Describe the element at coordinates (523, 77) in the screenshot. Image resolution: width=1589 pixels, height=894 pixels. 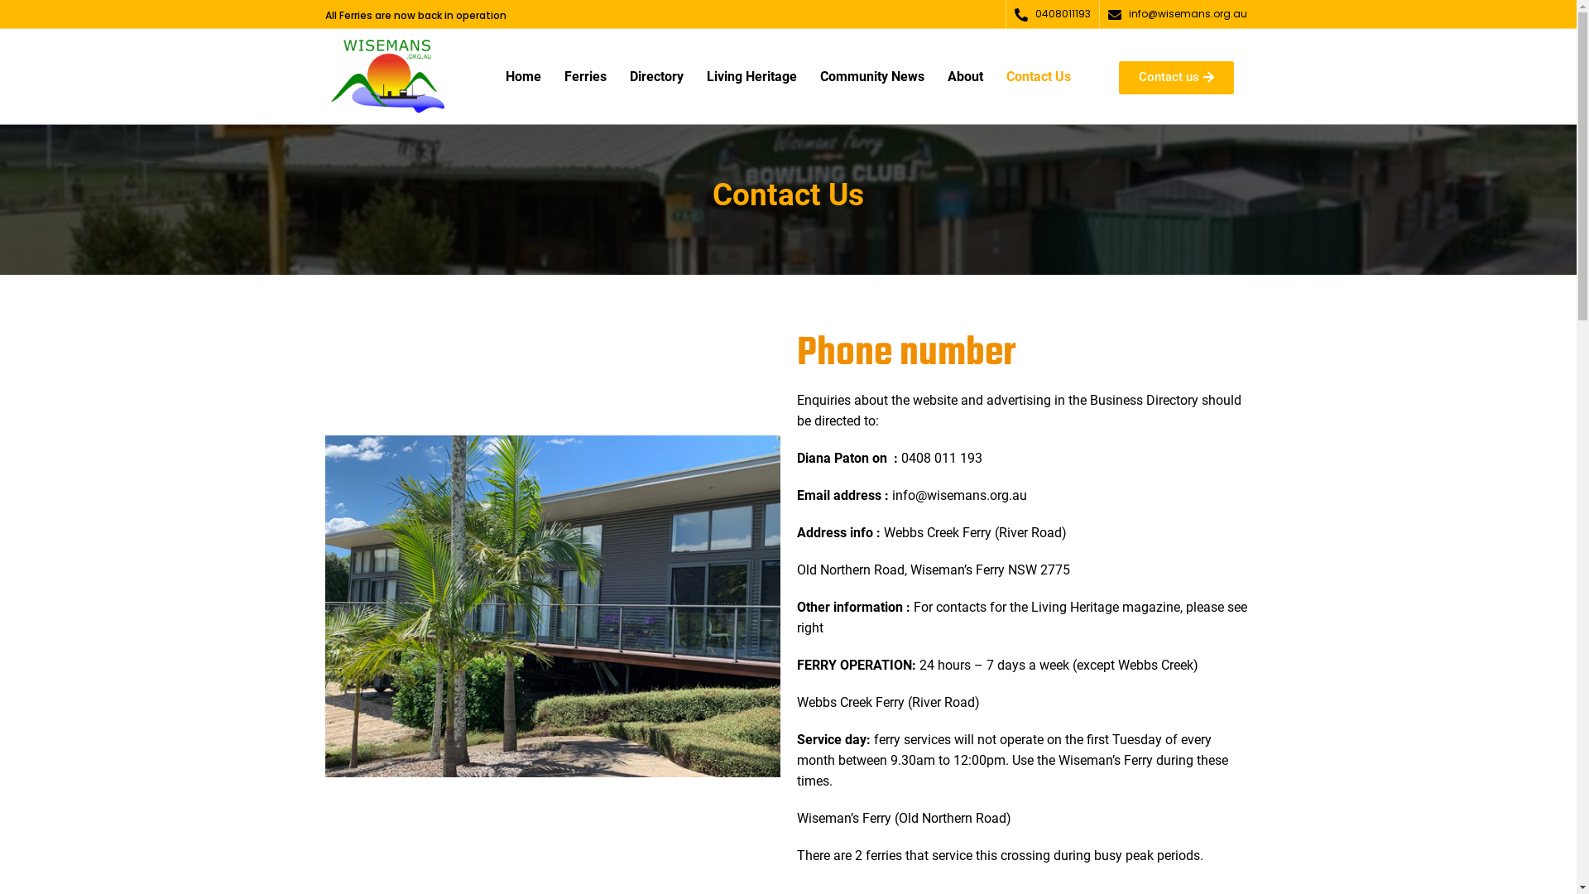
I see `Home` at that location.